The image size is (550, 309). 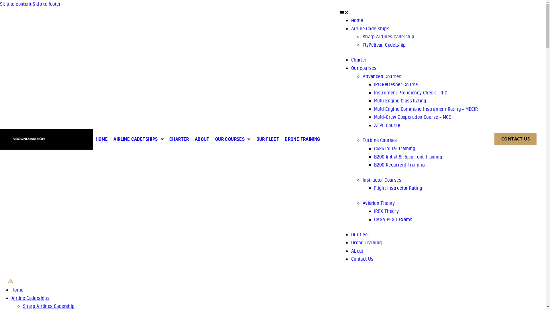 I want to click on Airline Cadetships, so click(x=370, y=29).